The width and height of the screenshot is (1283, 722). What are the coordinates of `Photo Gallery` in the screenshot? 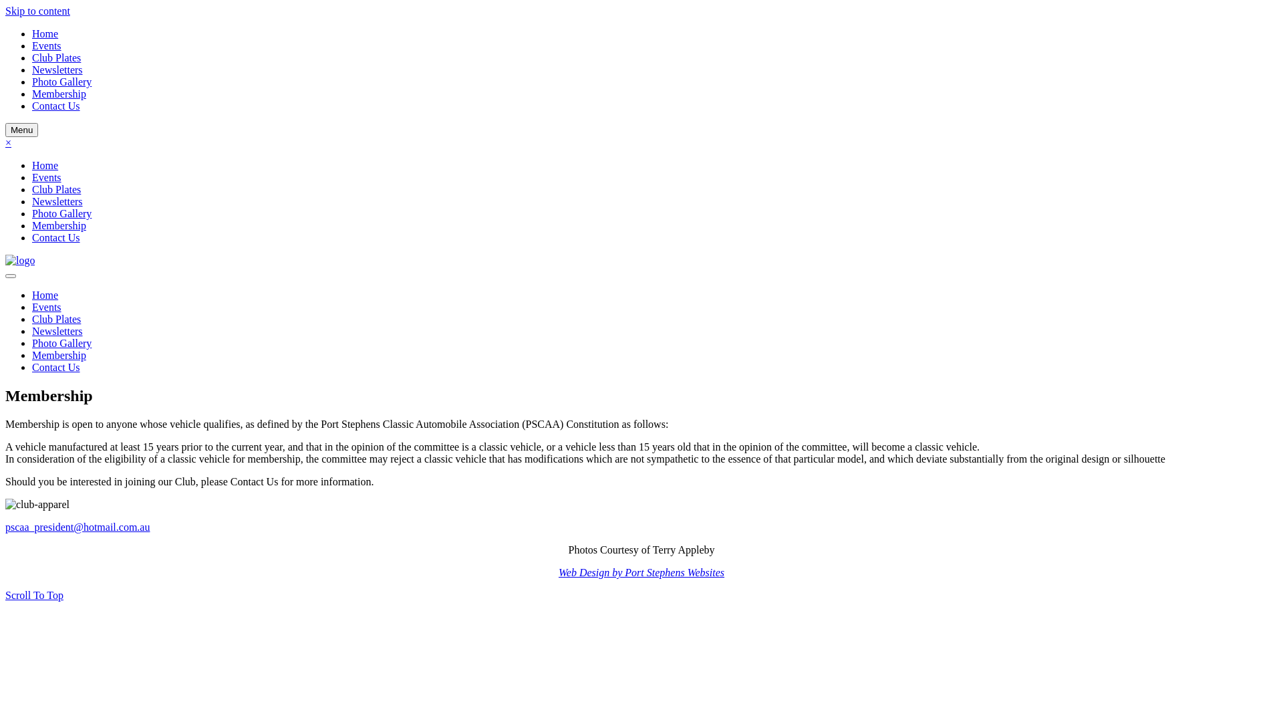 It's located at (61, 82).